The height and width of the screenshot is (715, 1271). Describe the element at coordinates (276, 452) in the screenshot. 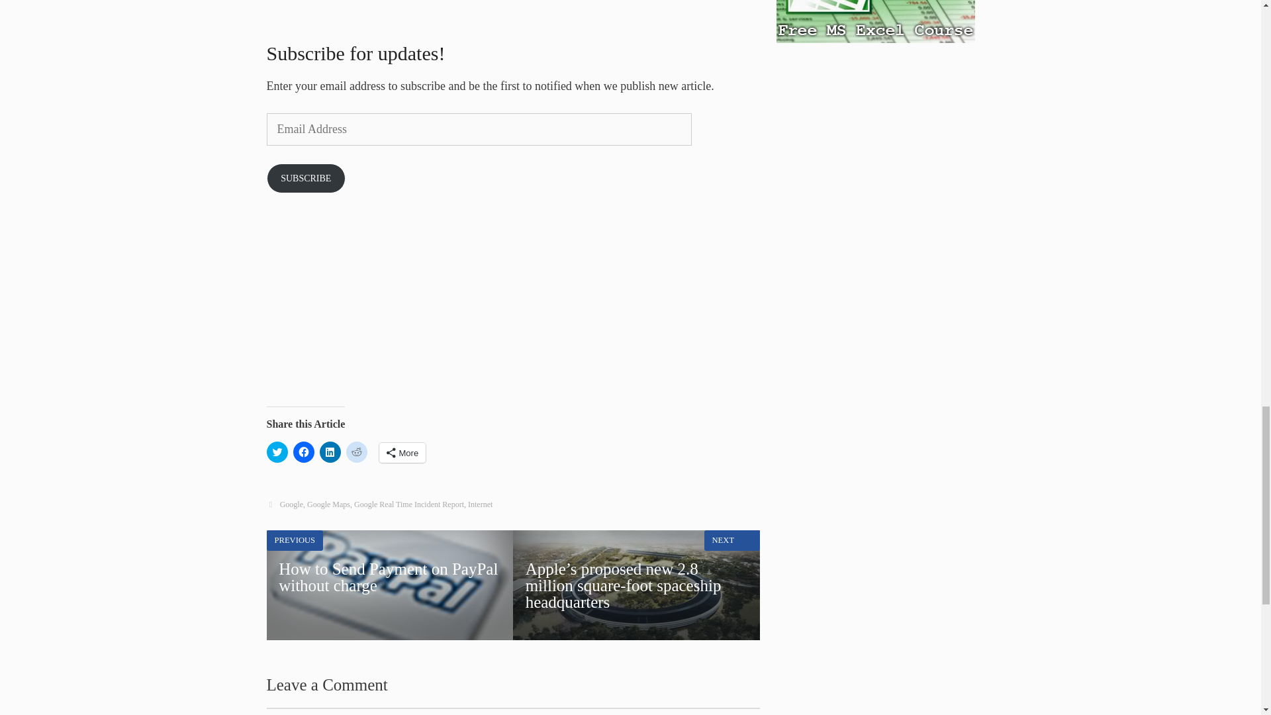

I see `Click to share on Twitter` at that location.